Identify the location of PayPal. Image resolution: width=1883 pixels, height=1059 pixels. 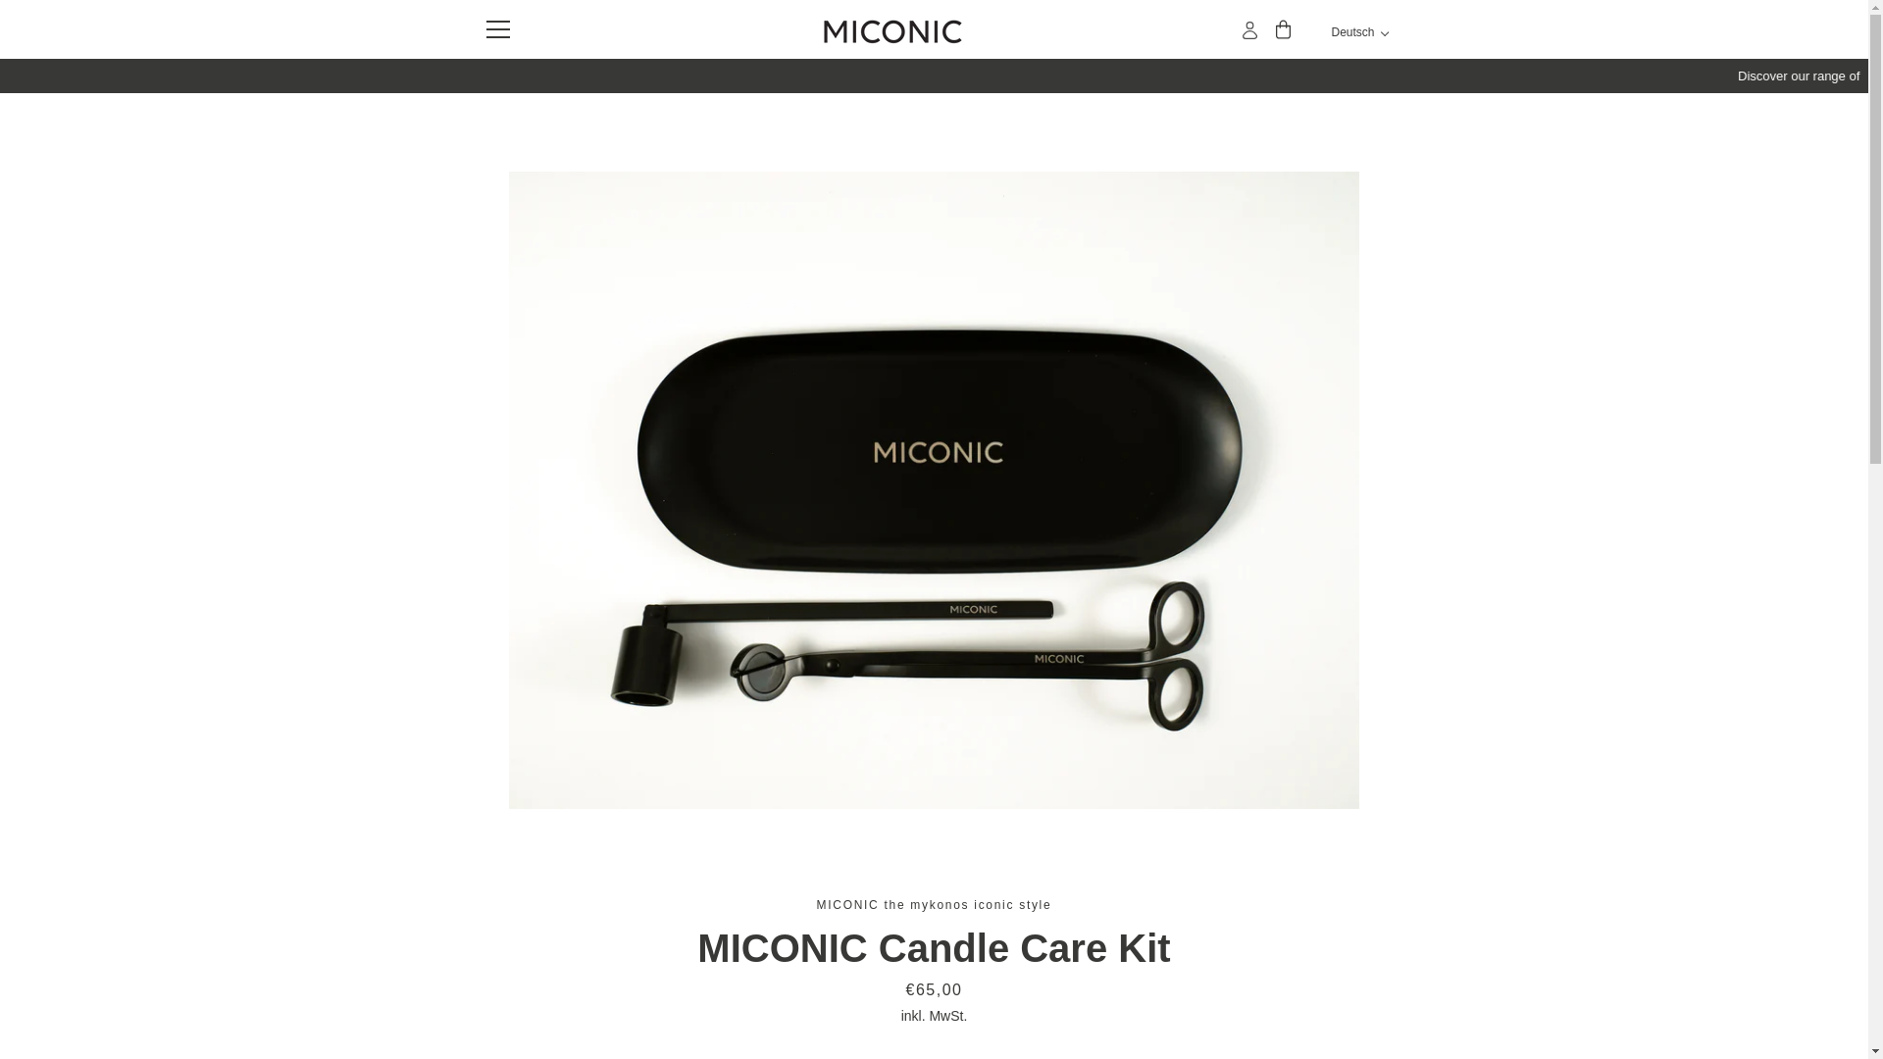
(1278, 944).